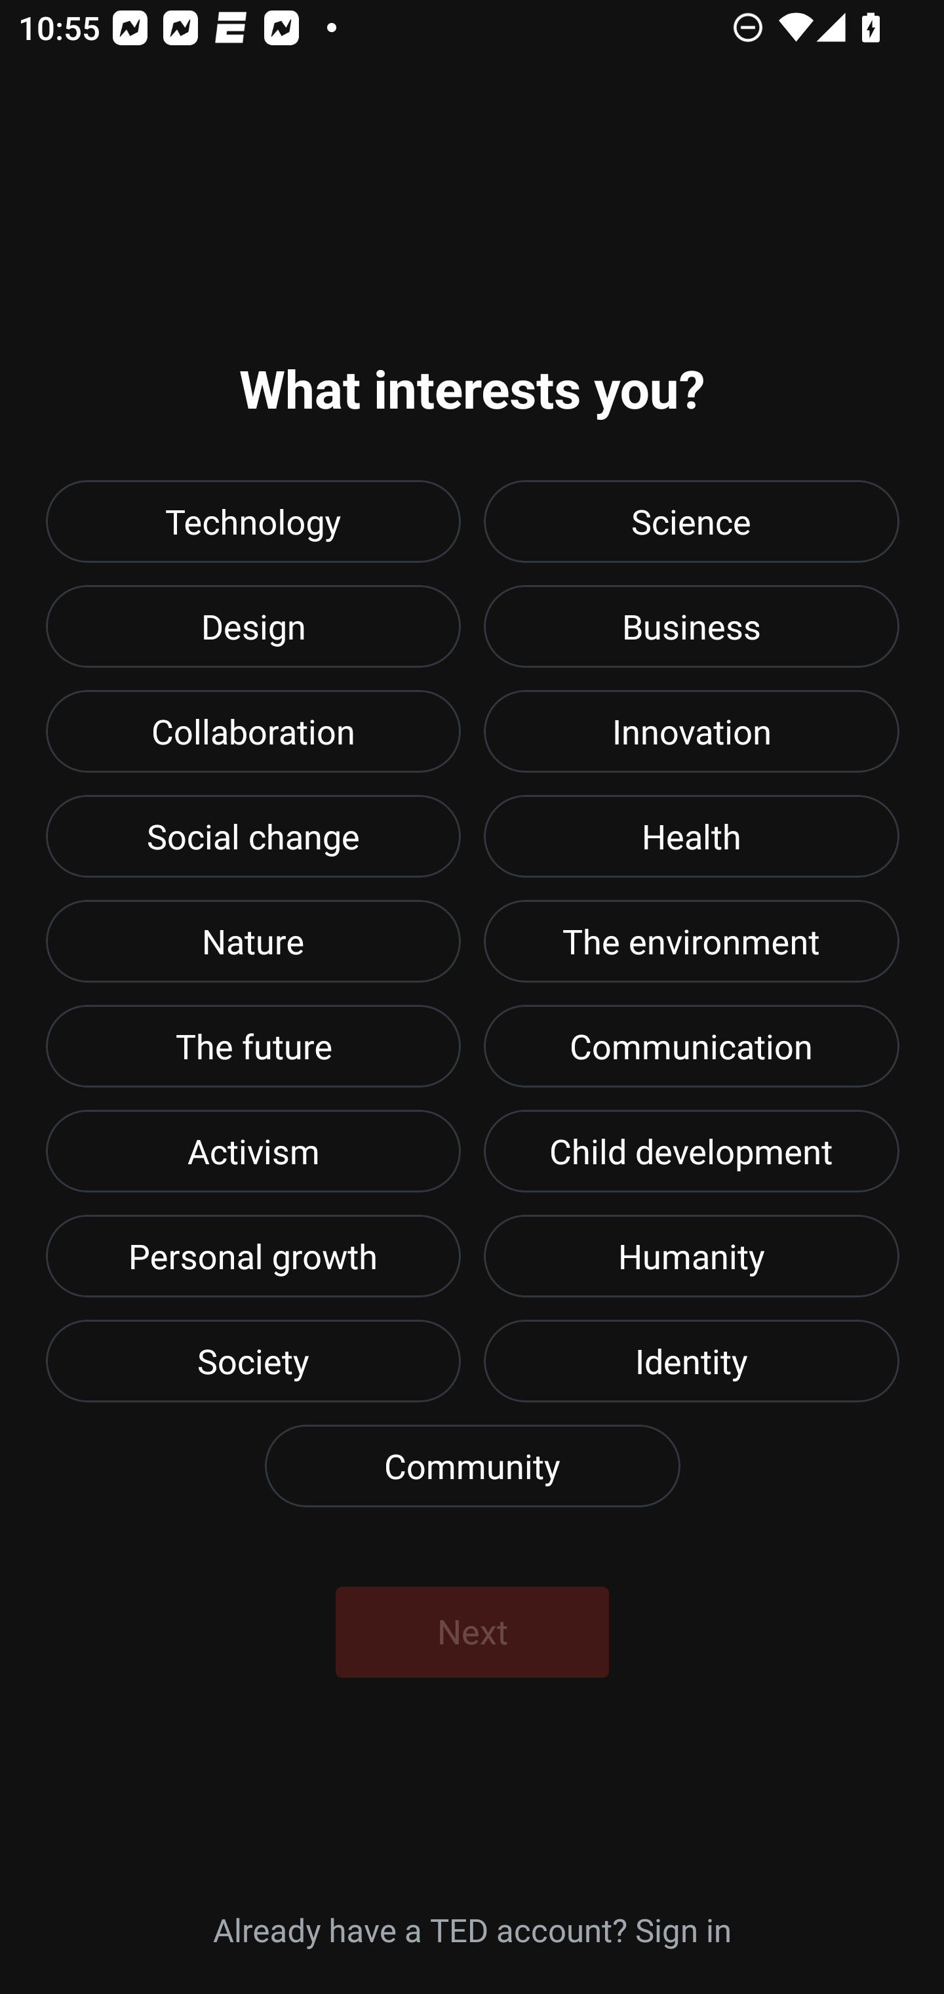 Image resolution: width=944 pixels, height=1994 pixels. Describe the element at coordinates (253, 1360) in the screenshot. I see `Society` at that location.